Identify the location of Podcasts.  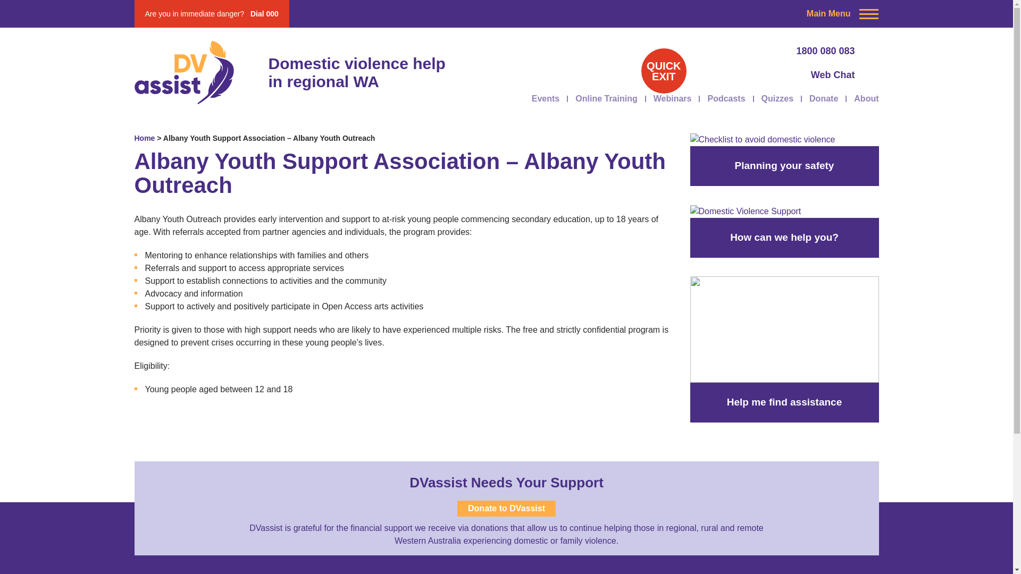
(726, 98).